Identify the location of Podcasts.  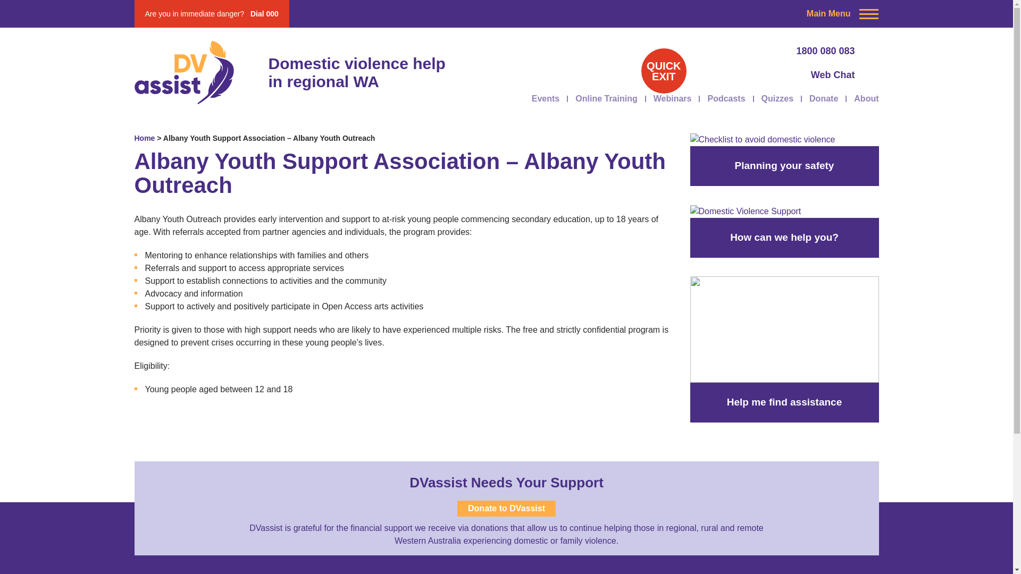
(726, 98).